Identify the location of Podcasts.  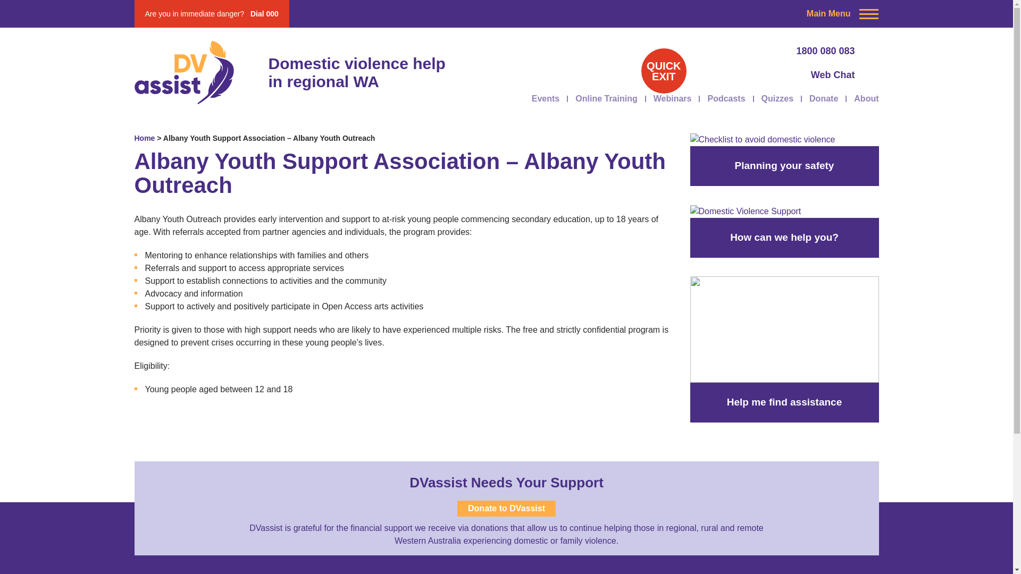
(726, 98).